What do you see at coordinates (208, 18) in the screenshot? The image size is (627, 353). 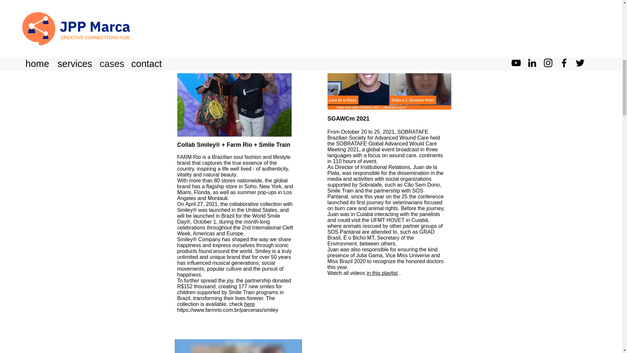 I see `Watch the aftermovie here.` at bounding box center [208, 18].